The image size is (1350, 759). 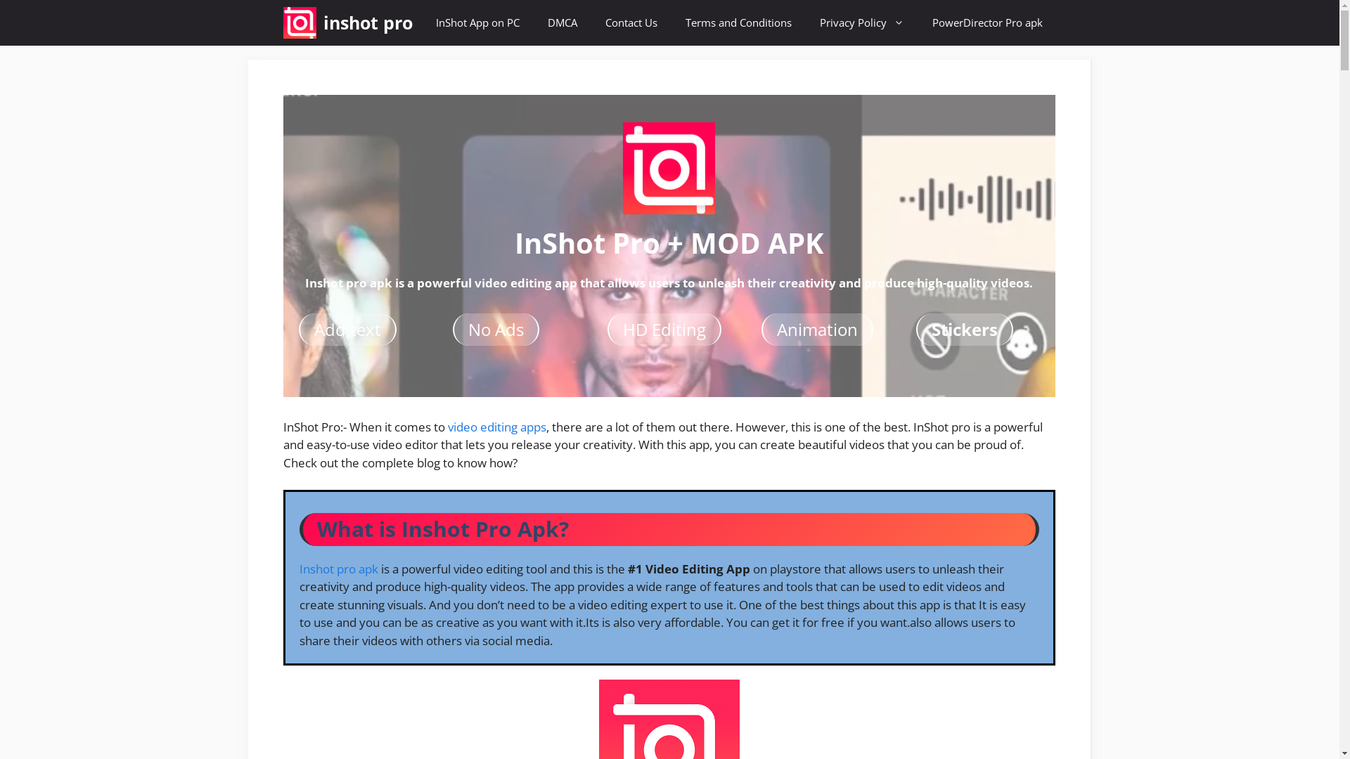 What do you see at coordinates (987, 22) in the screenshot?
I see `PowerDirector Pro apk` at bounding box center [987, 22].